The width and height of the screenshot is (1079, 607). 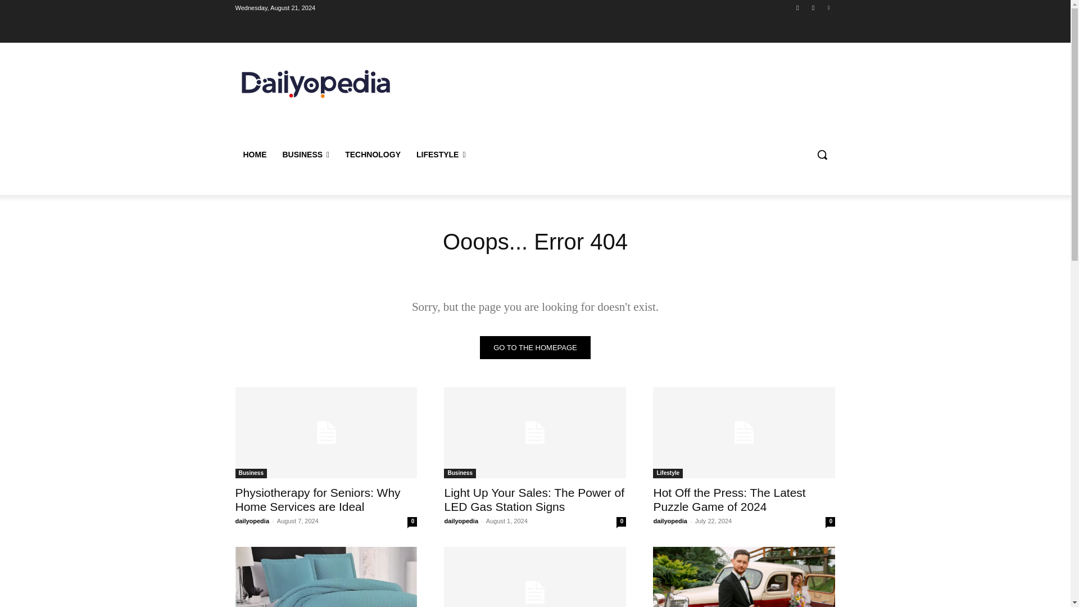 What do you see at coordinates (534, 499) in the screenshot?
I see `Light Up Your Sales: The Power of LED Gas Station Signs` at bounding box center [534, 499].